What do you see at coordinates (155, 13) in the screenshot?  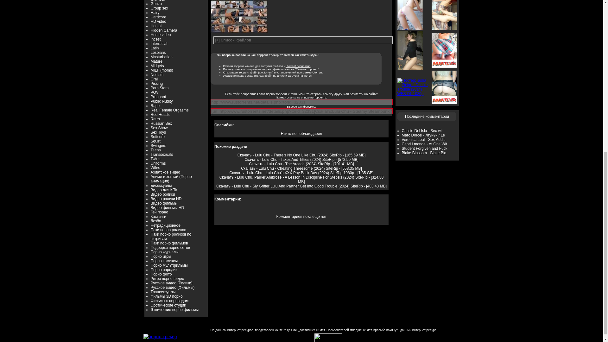 I see `Hairy` at bounding box center [155, 13].